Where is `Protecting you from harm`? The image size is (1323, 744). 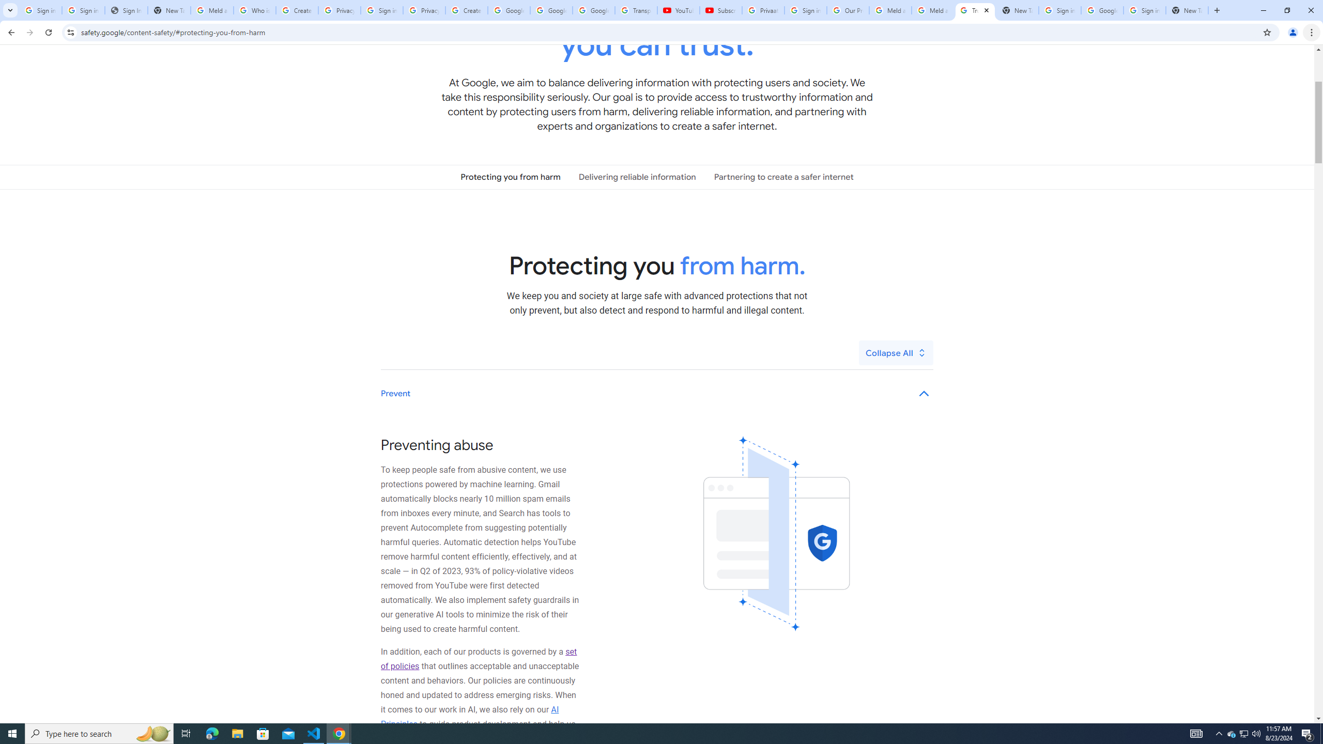
Protecting you from harm is located at coordinates (511, 177).